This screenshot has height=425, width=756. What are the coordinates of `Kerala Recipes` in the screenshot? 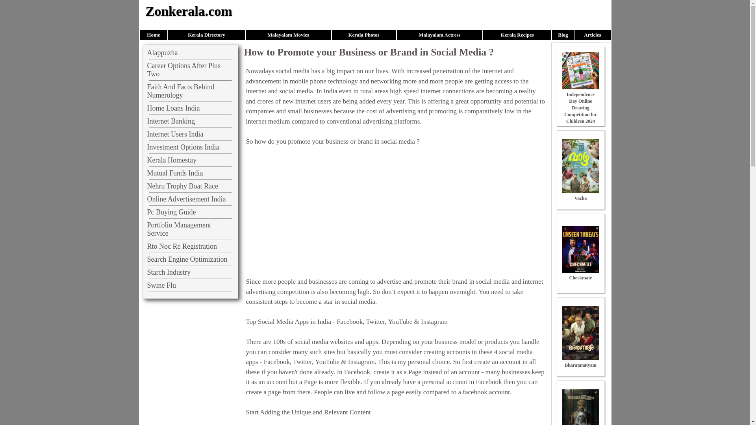 It's located at (517, 35).